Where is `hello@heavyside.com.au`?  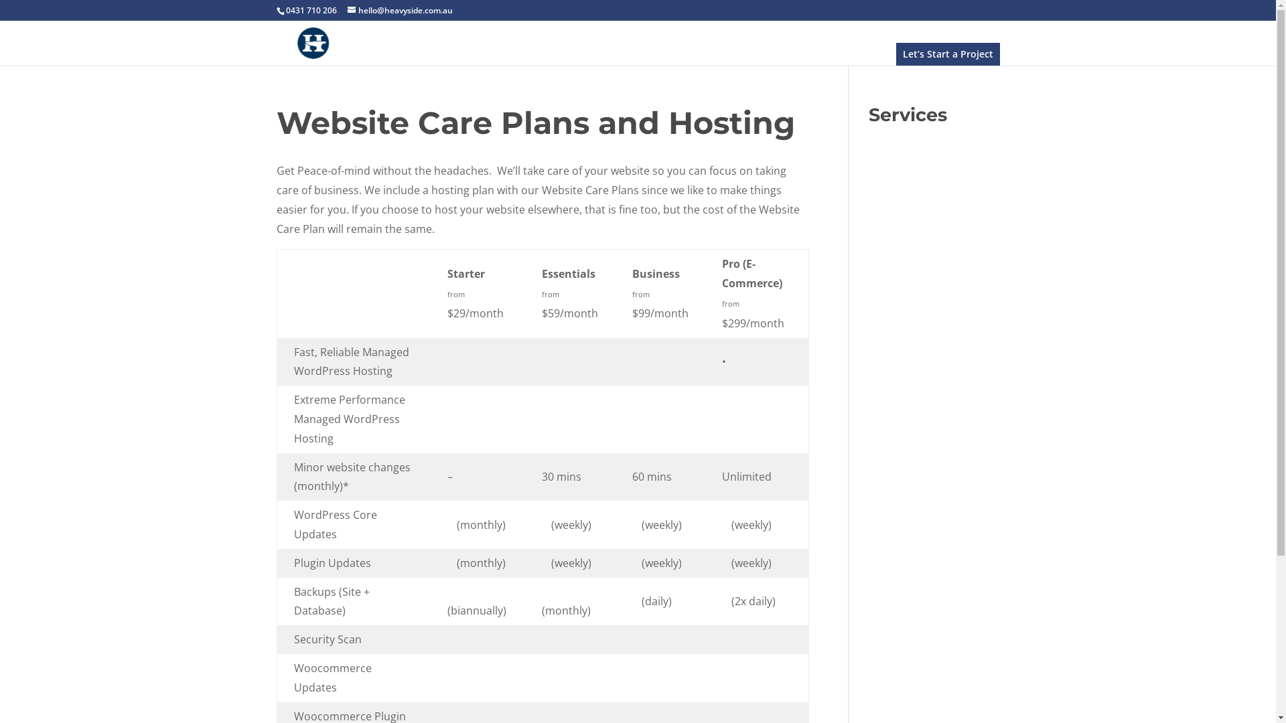
hello@heavyside.com.au is located at coordinates (399, 11).